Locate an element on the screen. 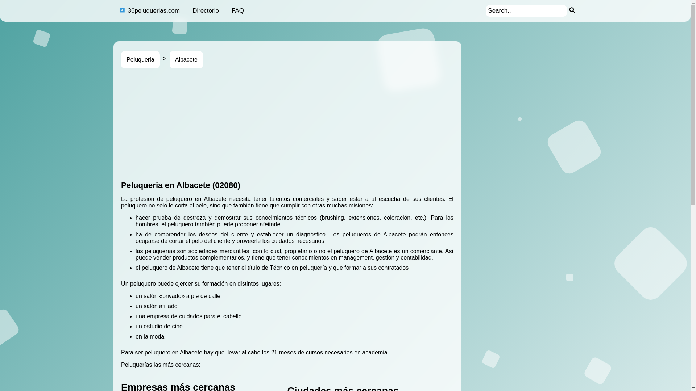 The height and width of the screenshot is (391, 696). Peluqueria is located at coordinates (141, 60).